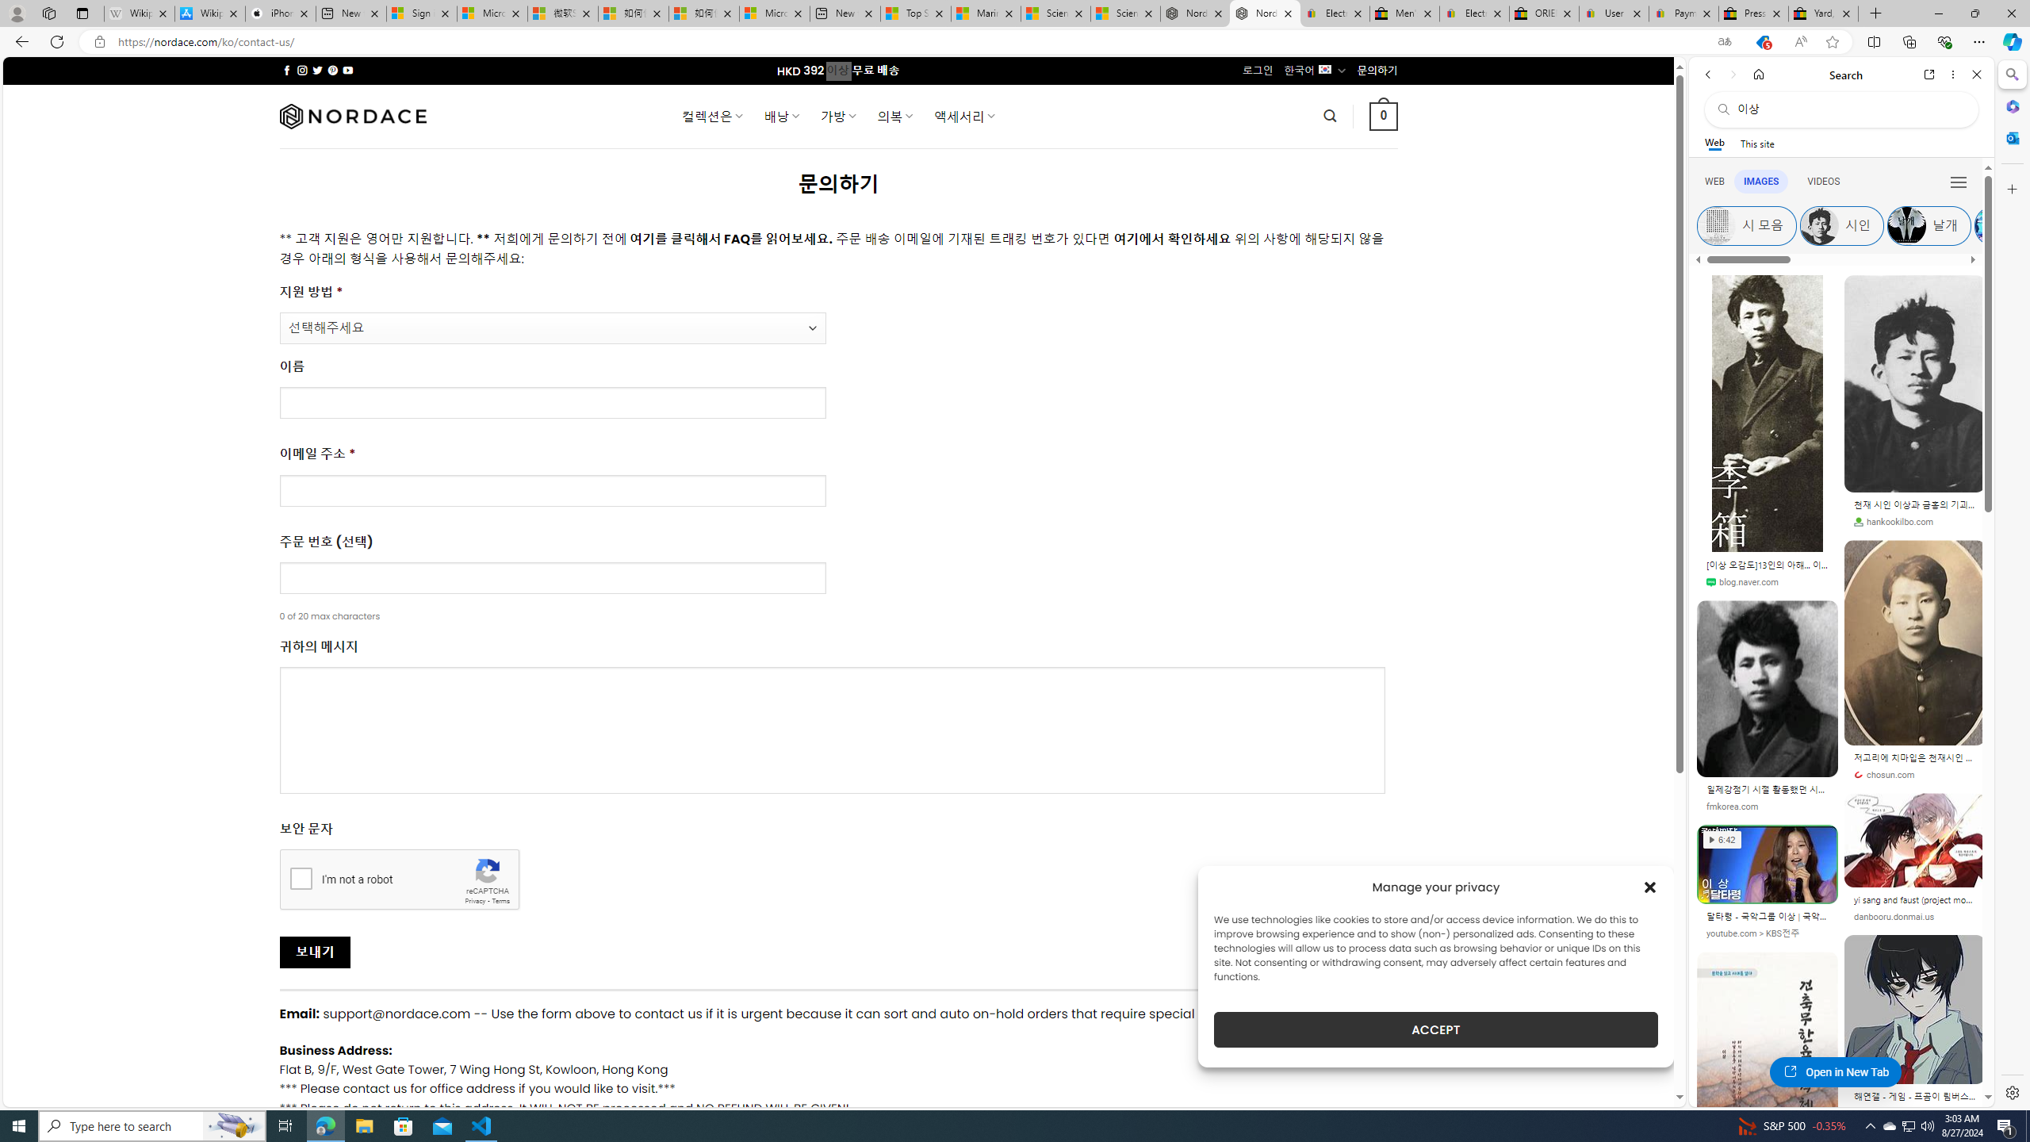 The width and height of the screenshot is (2030, 1142). I want to click on chosun.com, so click(1884, 774).